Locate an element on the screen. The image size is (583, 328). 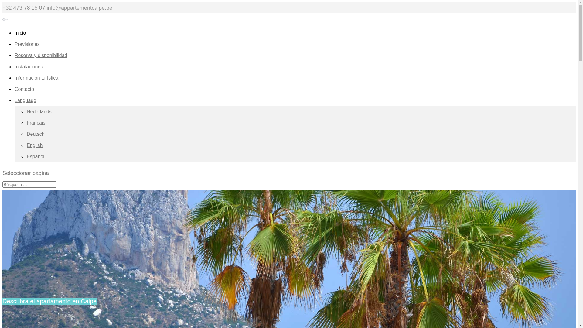
Deutsch is located at coordinates (36, 134).